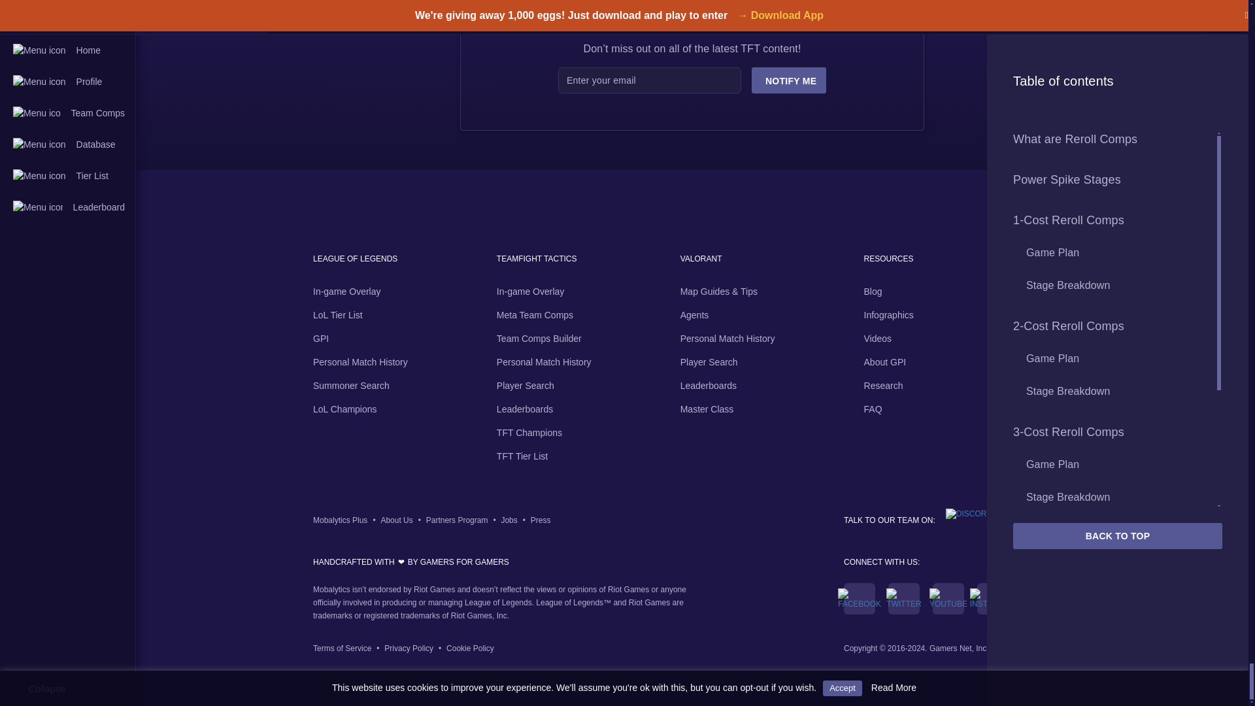 This screenshot has width=1255, height=706. What do you see at coordinates (948, 599) in the screenshot?
I see `YouTube` at bounding box center [948, 599].